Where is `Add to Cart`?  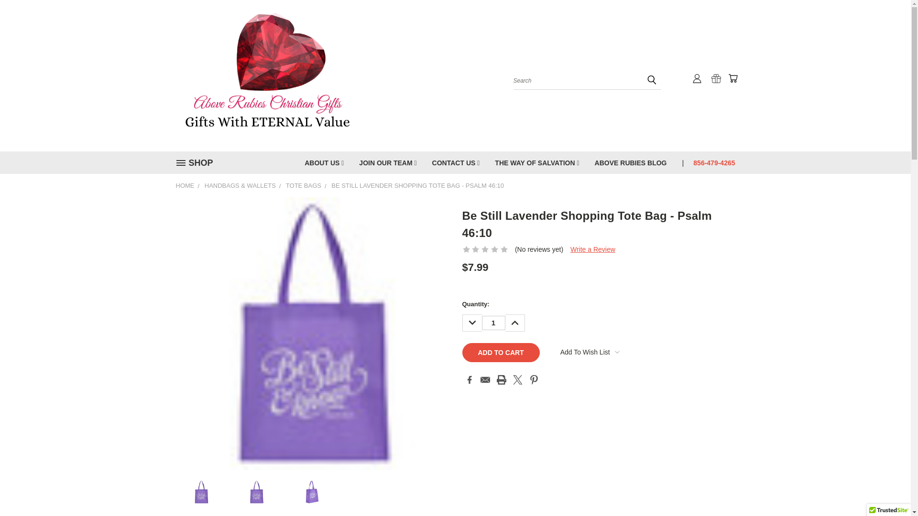 Add to Cart is located at coordinates (500, 353).